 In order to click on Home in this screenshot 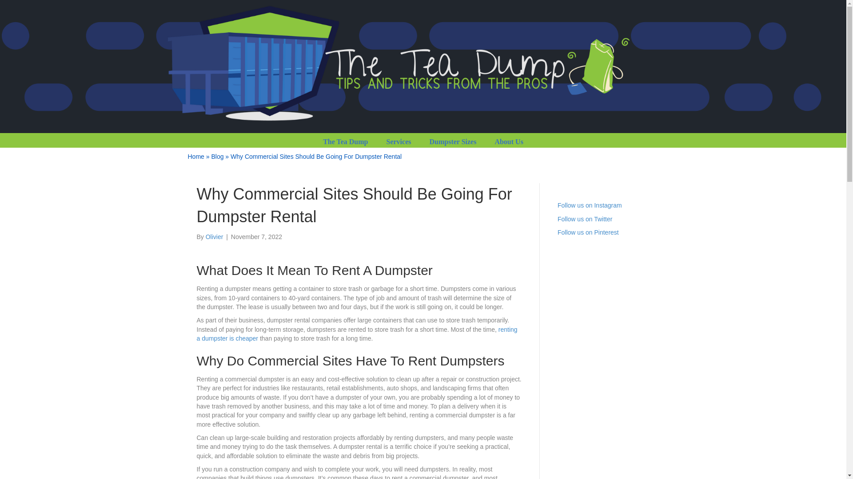, I will do `click(195, 156)`.